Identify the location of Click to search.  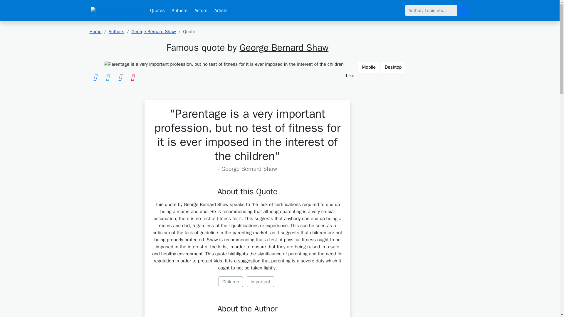
(462, 11).